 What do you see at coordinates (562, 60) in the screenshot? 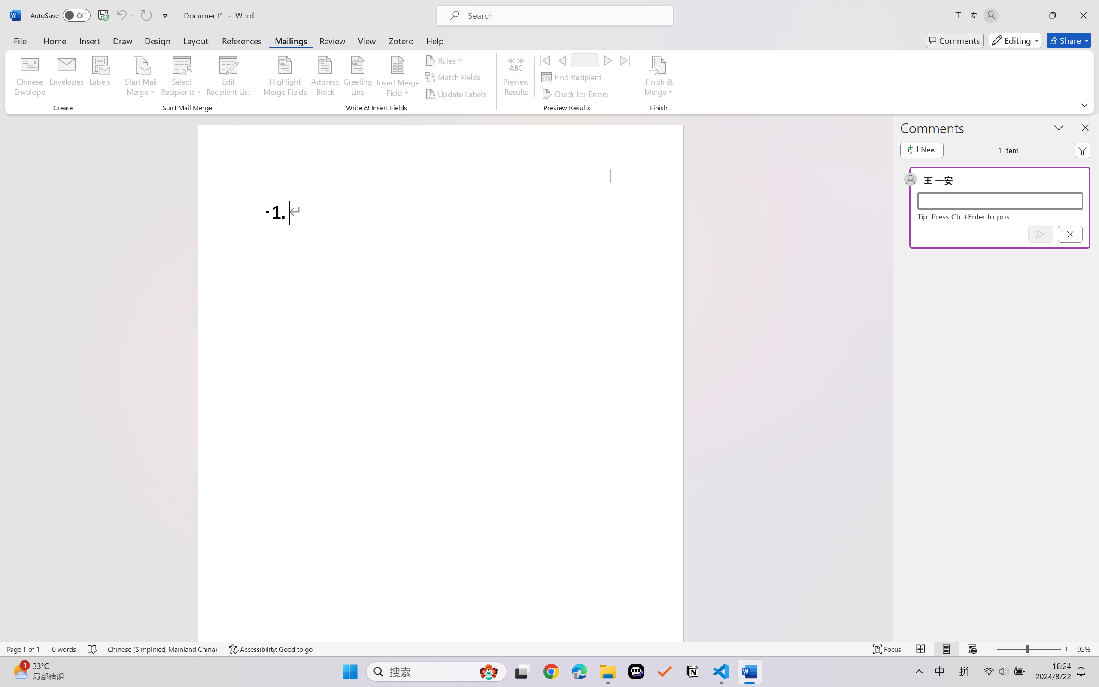
I see `Previous` at bounding box center [562, 60].